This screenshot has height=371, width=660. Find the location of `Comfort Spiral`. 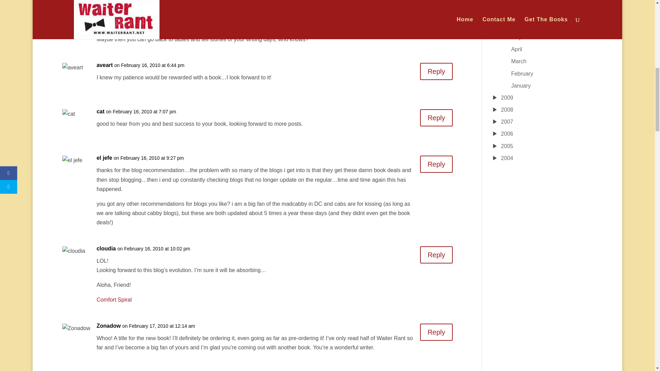

Comfort Spiral is located at coordinates (114, 300).